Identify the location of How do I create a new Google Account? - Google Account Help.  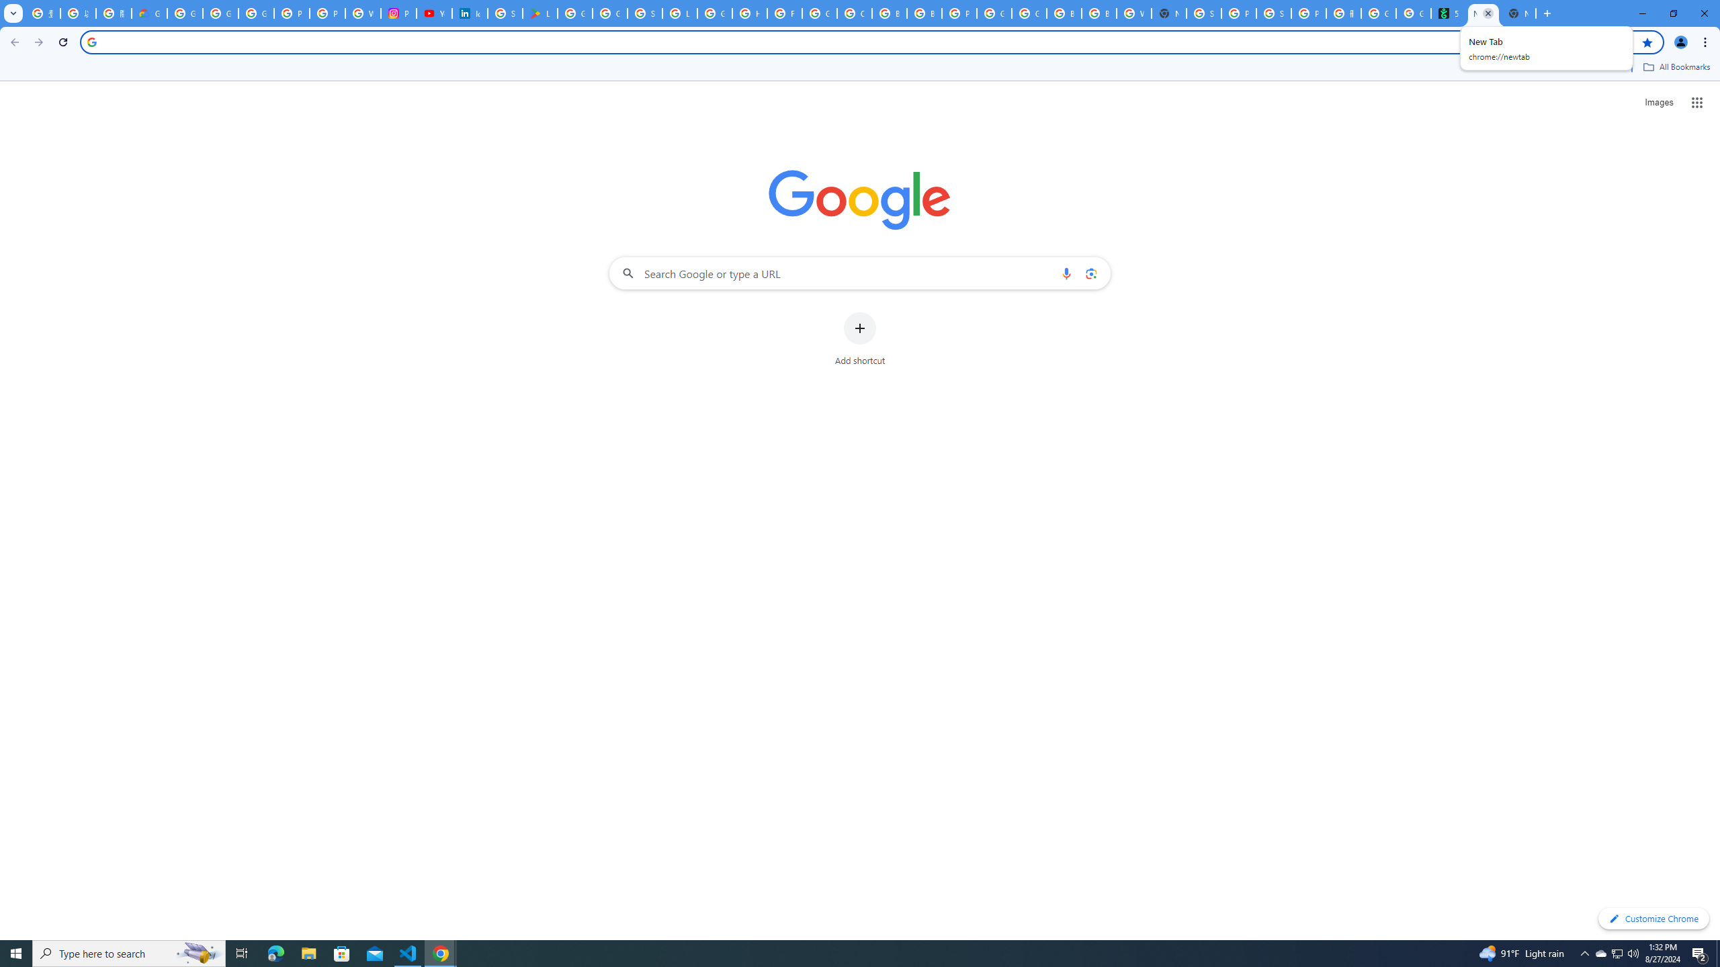
(750, 13).